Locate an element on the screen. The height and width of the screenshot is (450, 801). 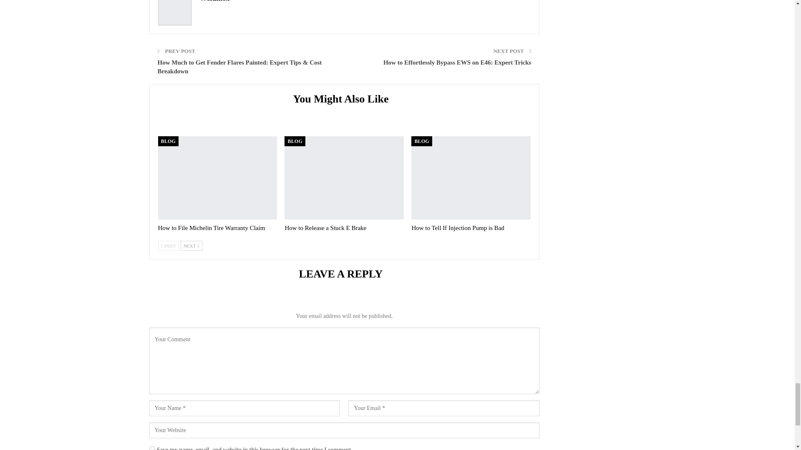
yes is located at coordinates (152, 448).